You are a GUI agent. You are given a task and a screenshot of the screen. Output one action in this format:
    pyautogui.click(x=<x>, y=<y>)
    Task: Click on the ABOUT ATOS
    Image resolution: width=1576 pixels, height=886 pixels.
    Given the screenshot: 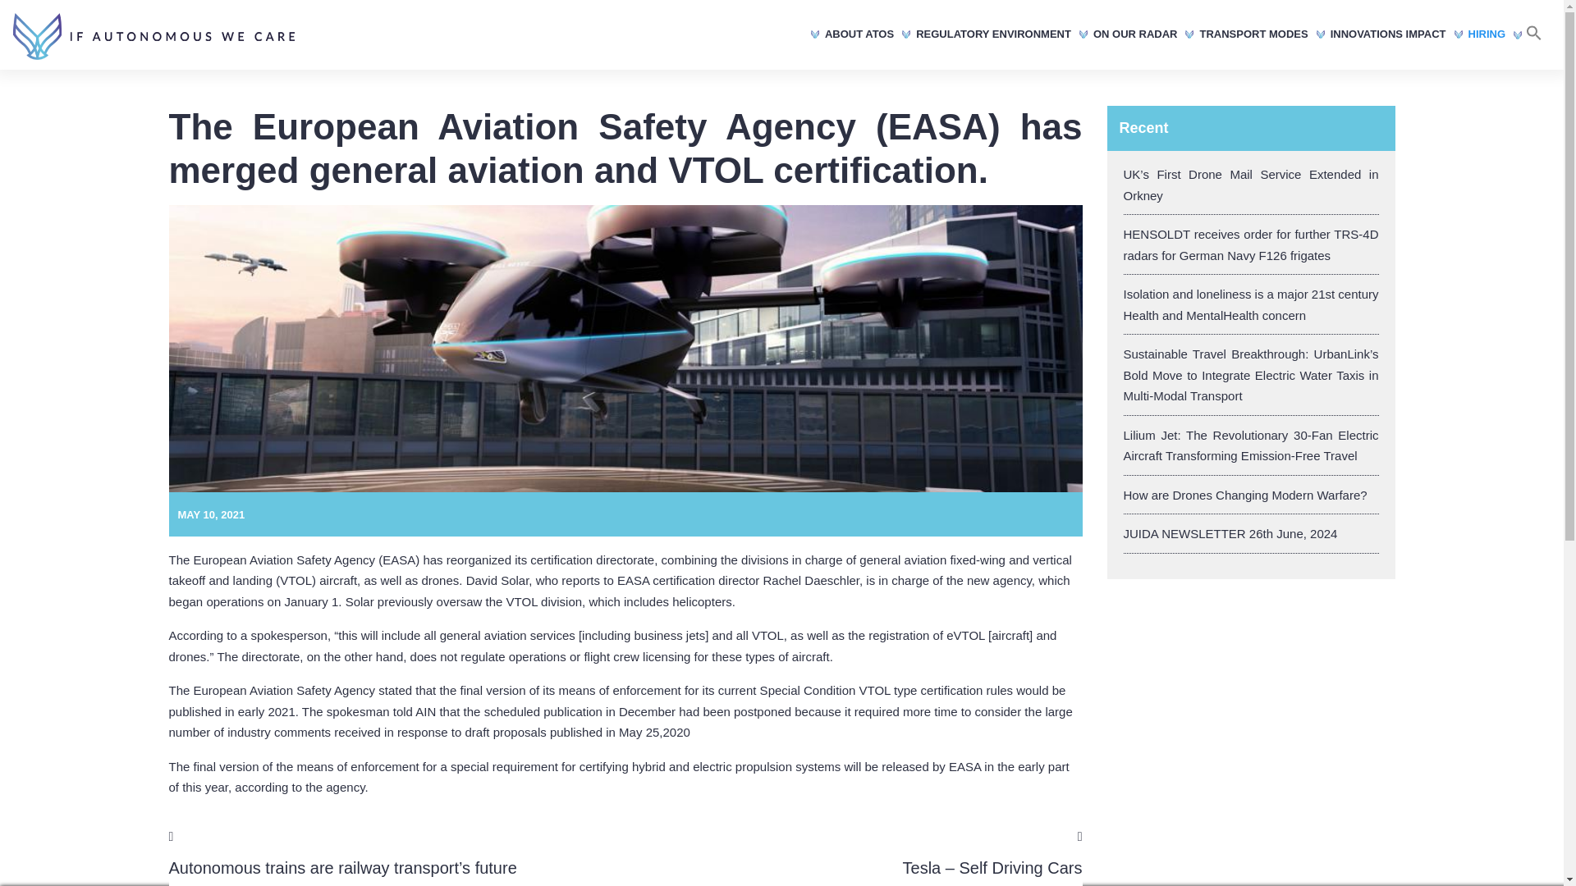 What is the action you would take?
    pyautogui.click(x=861, y=36)
    